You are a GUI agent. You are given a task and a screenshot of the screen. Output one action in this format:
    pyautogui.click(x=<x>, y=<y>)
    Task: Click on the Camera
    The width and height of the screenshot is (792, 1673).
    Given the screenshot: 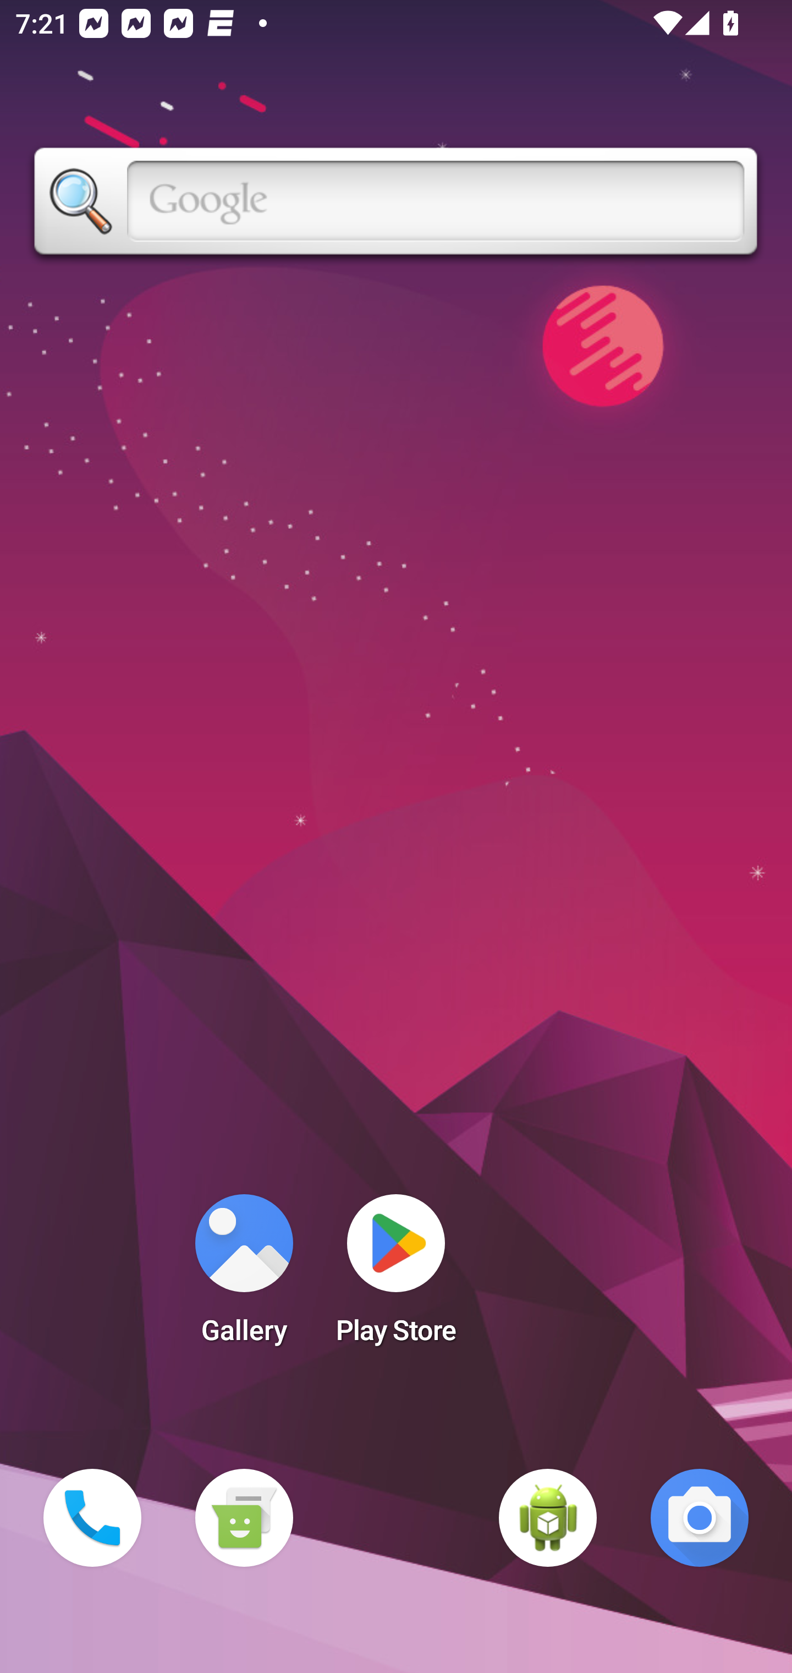 What is the action you would take?
    pyautogui.click(x=700, y=1518)
    